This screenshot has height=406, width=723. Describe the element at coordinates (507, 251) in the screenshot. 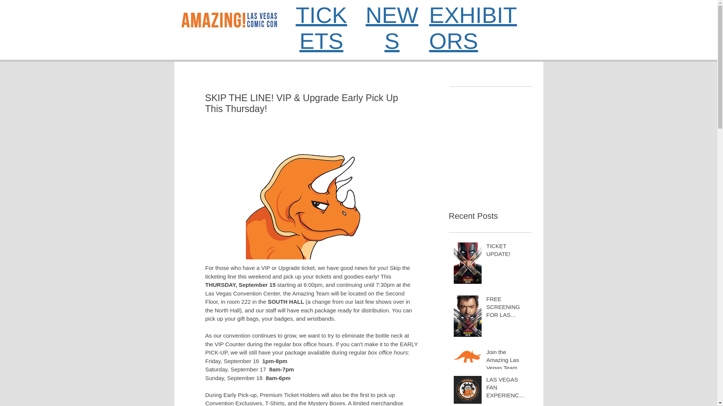

I see `TICKET UPDATE!` at that location.